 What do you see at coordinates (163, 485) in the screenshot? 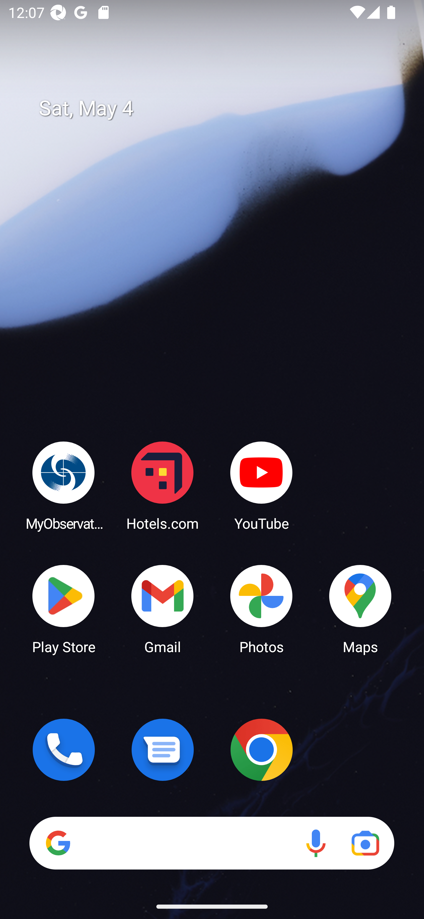
I see `Hotels.com` at bounding box center [163, 485].